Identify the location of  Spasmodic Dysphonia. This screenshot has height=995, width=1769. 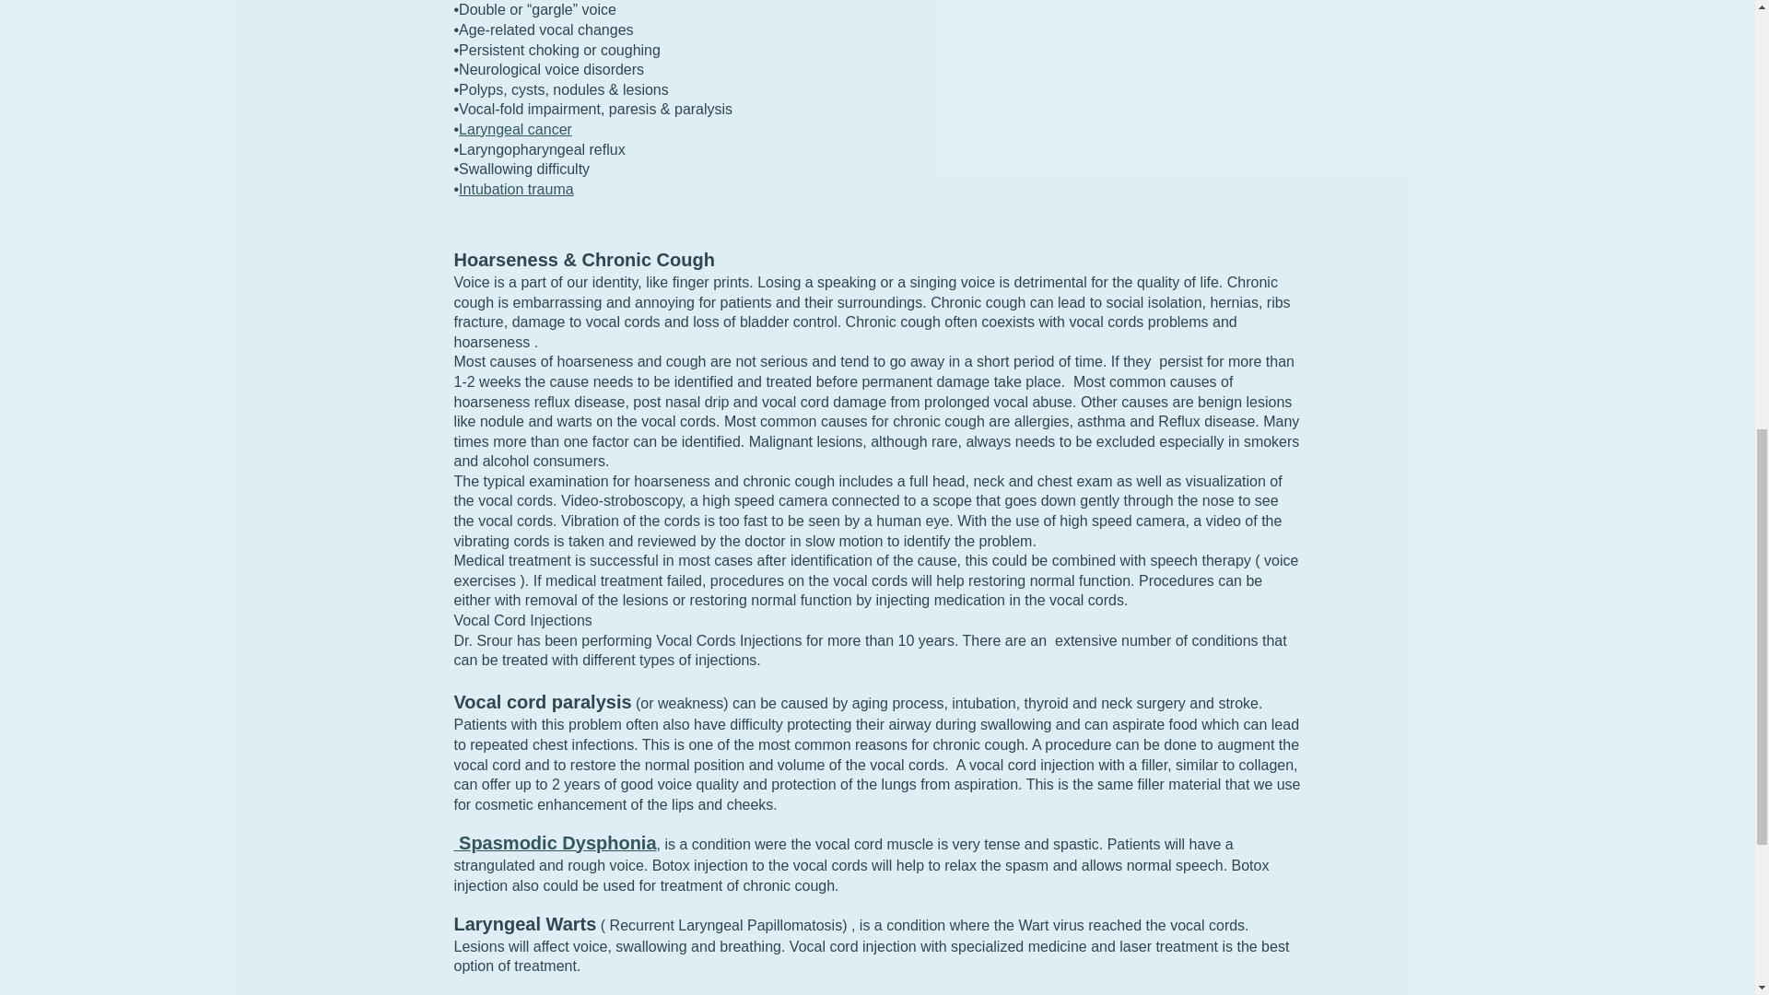
(555, 844).